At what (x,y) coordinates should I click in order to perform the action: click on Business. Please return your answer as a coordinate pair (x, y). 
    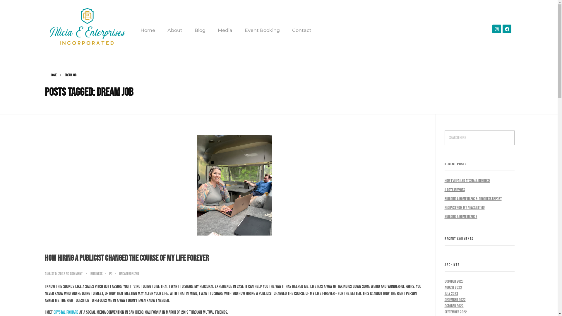
    Looking at the image, I should click on (100, 274).